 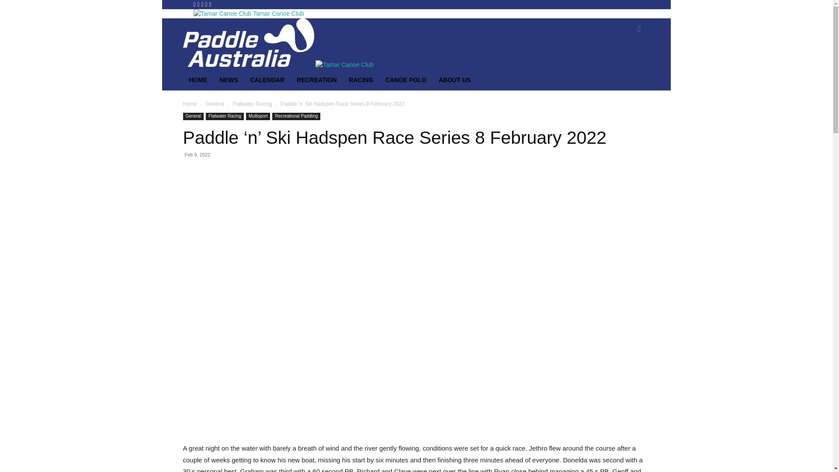 I want to click on Flatwater Racing, so click(x=252, y=104).